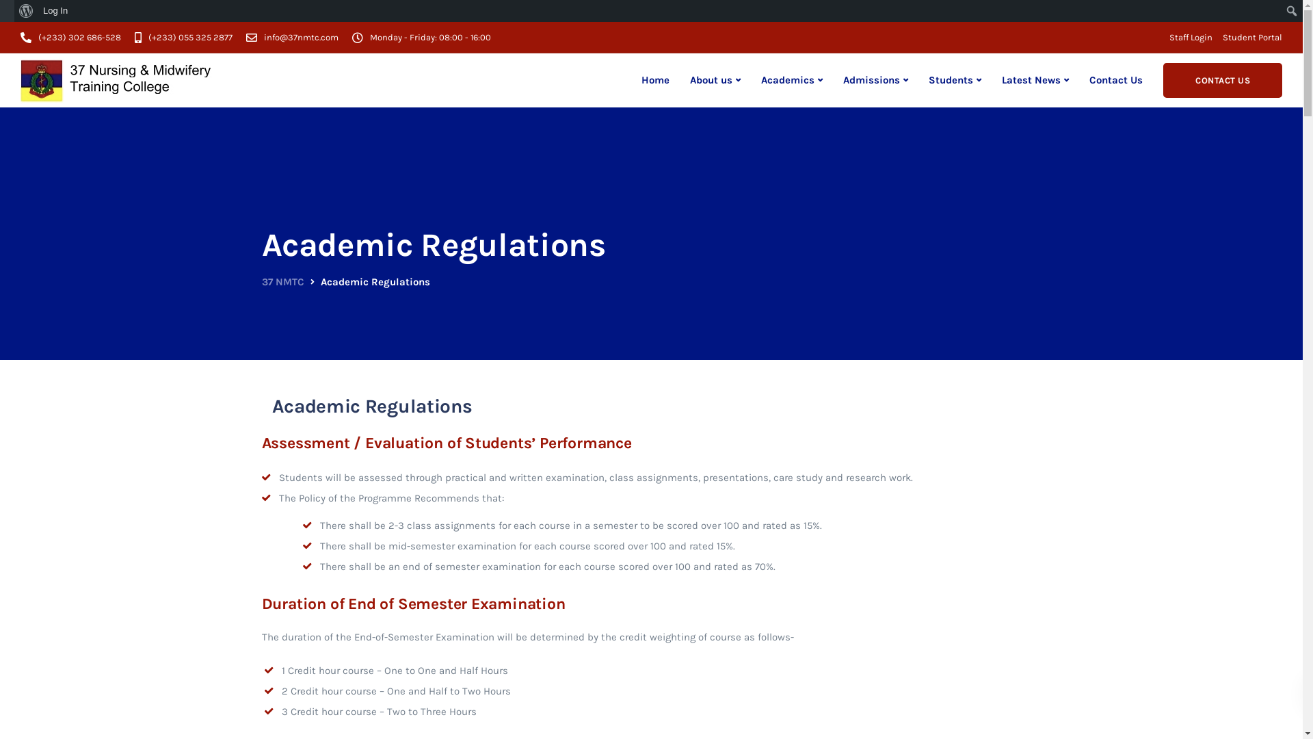  What do you see at coordinates (194, 37) in the screenshot?
I see `(+233) 055 325 2877` at bounding box center [194, 37].